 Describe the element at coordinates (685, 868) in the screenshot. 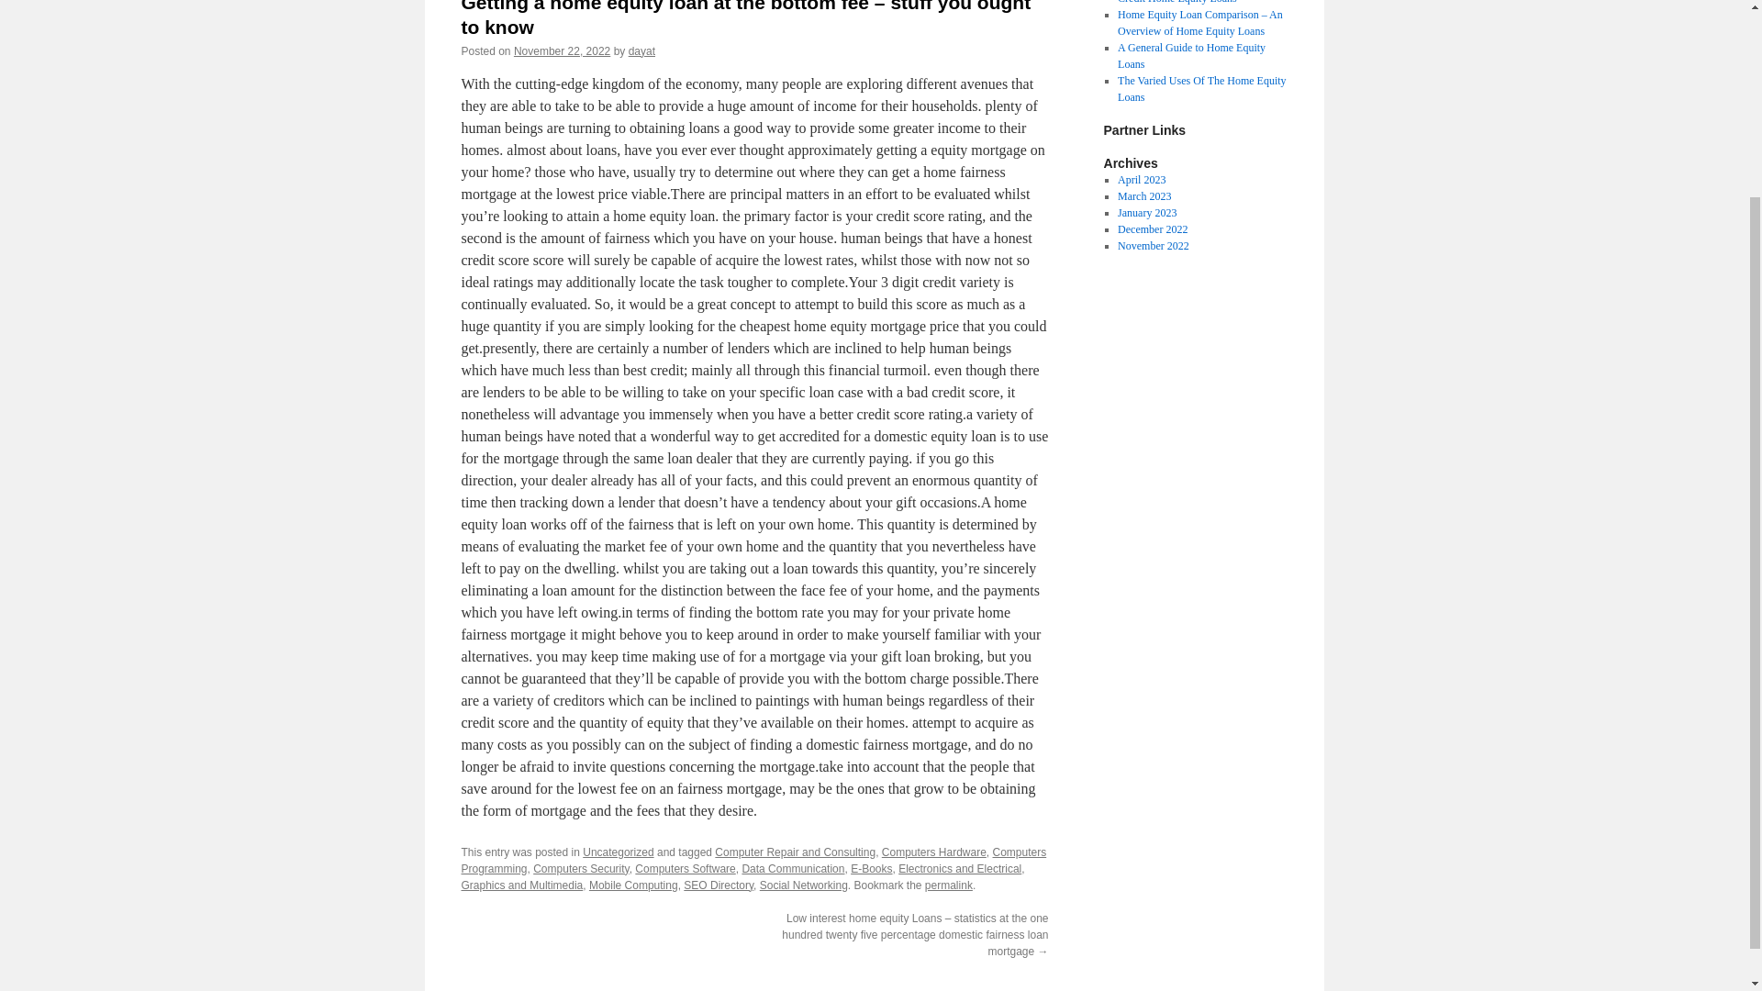

I see `Computers Software` at that location.